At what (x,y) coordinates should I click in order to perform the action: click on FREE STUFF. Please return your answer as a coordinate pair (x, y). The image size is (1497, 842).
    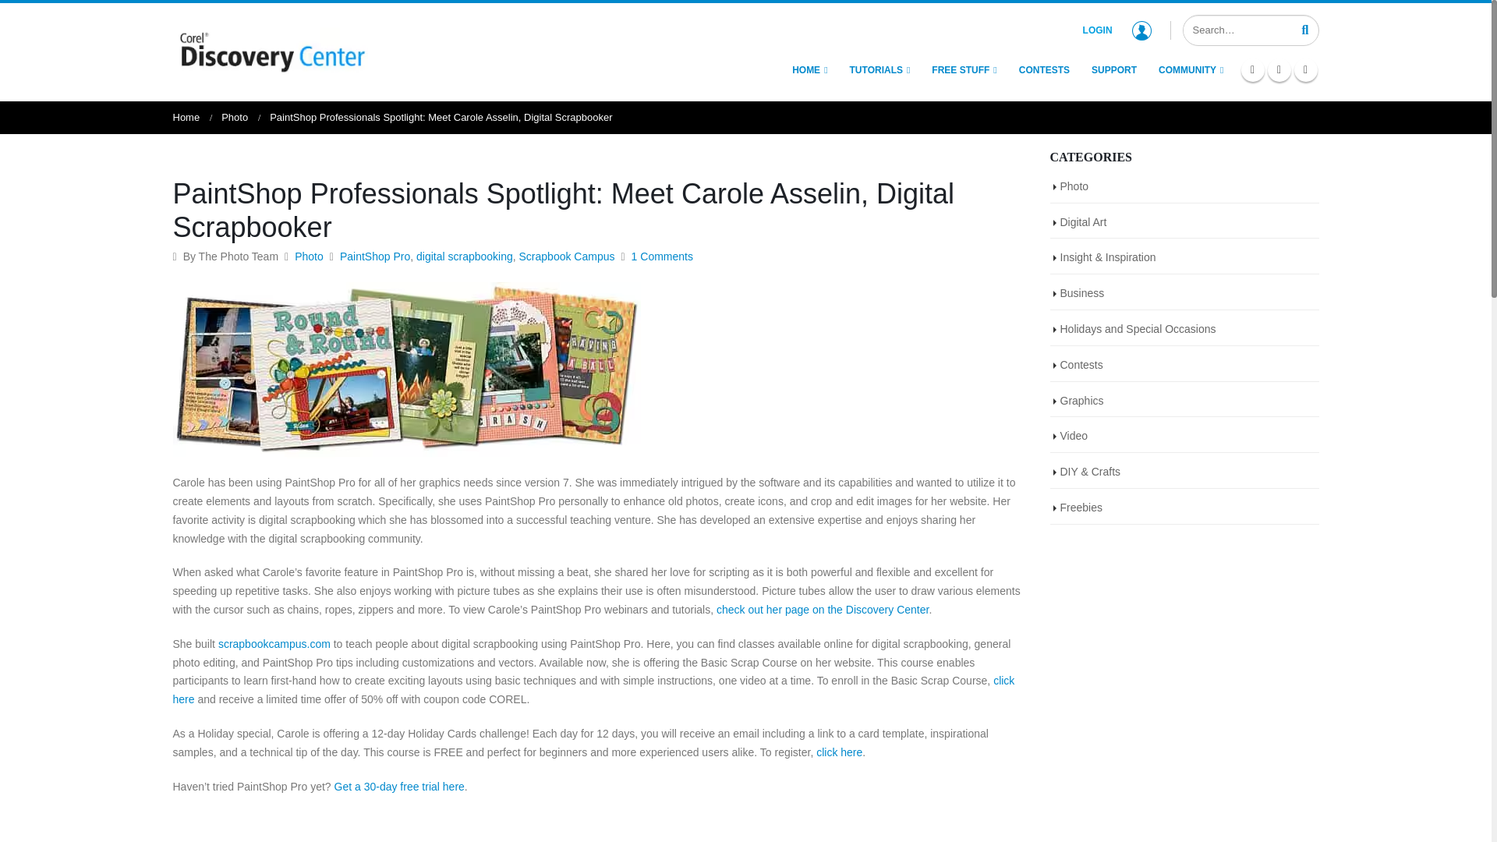
    Looking at the image, I should click on (964, 70).